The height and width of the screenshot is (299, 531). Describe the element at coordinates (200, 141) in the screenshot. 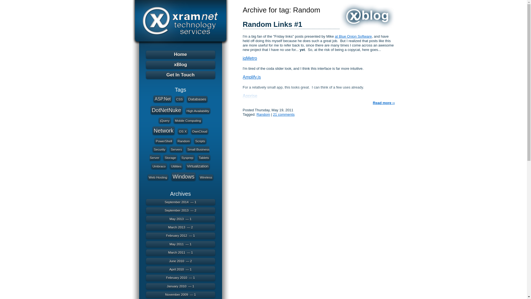

I see `Scripts` at that location.